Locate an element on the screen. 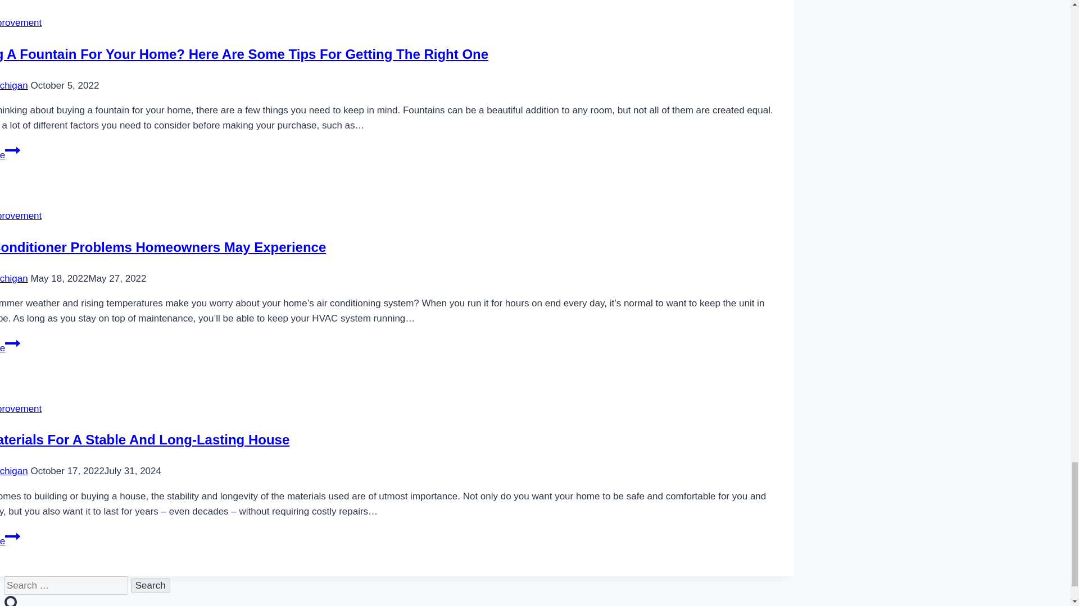 Image resolution: width=1079 pixels, height=606 pixels. Continue is located at coordinates (12, 343).